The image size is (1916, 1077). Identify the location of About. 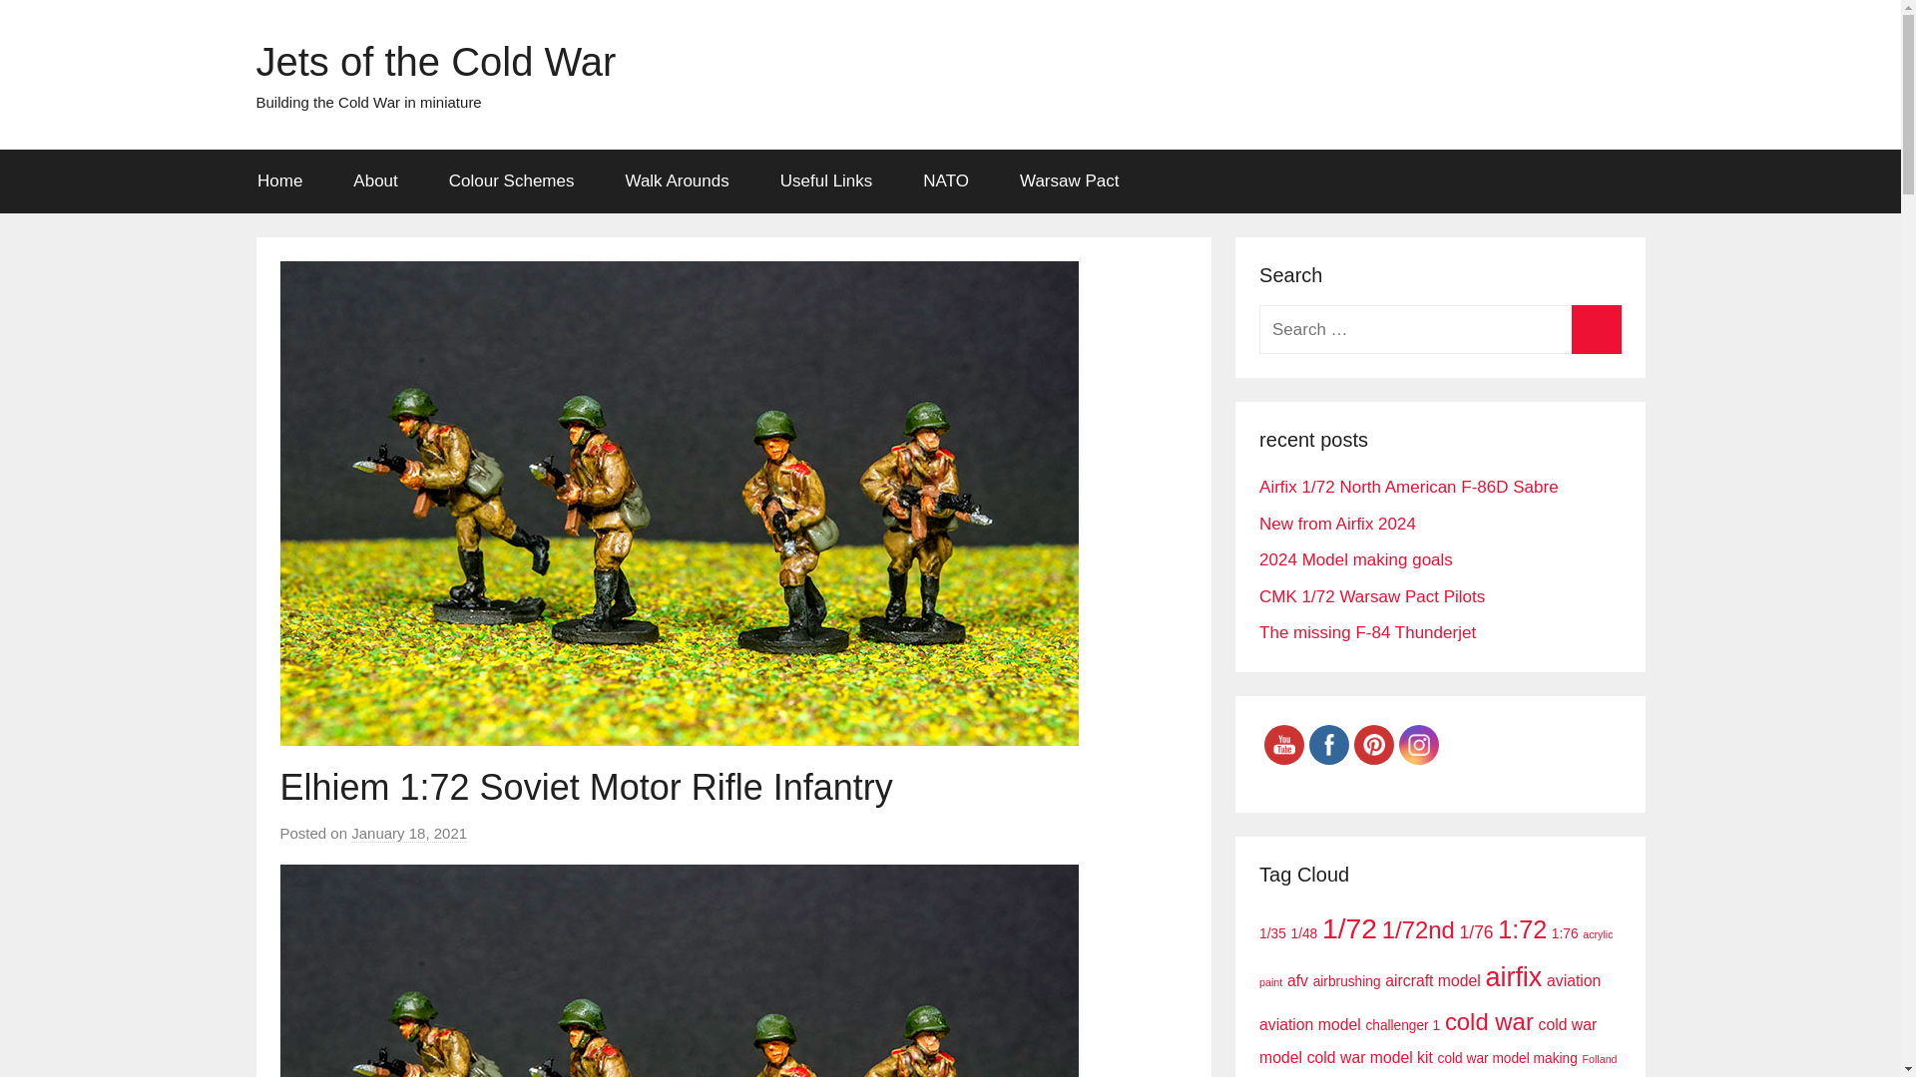
(375, 181).